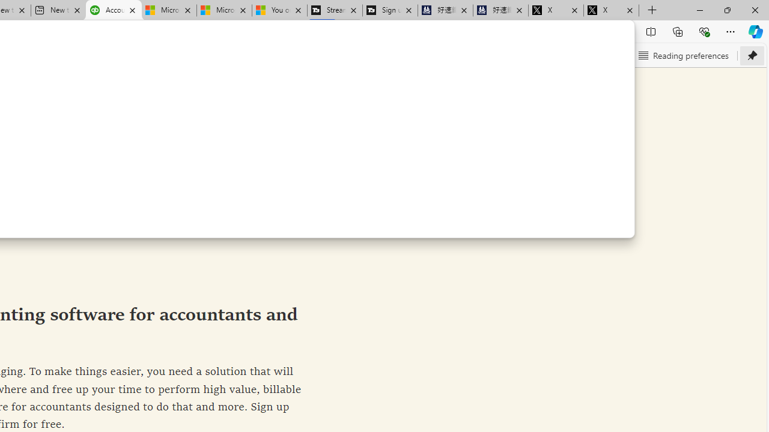 This screenshot has height=432, width=769. What do you see at coordinates (335, 11) in the screenshot?
I see `Streaming Coverage | T3` at bounding box center [335, 11].